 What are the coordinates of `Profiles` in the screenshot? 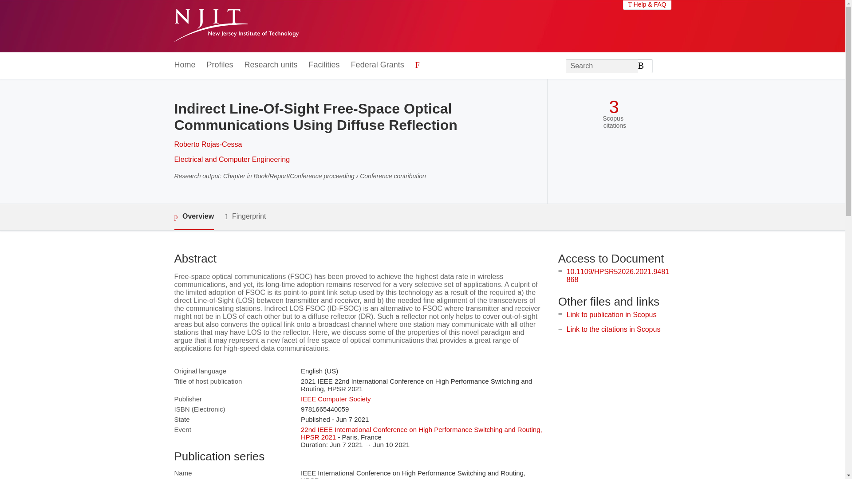 It's located at (220, 65).